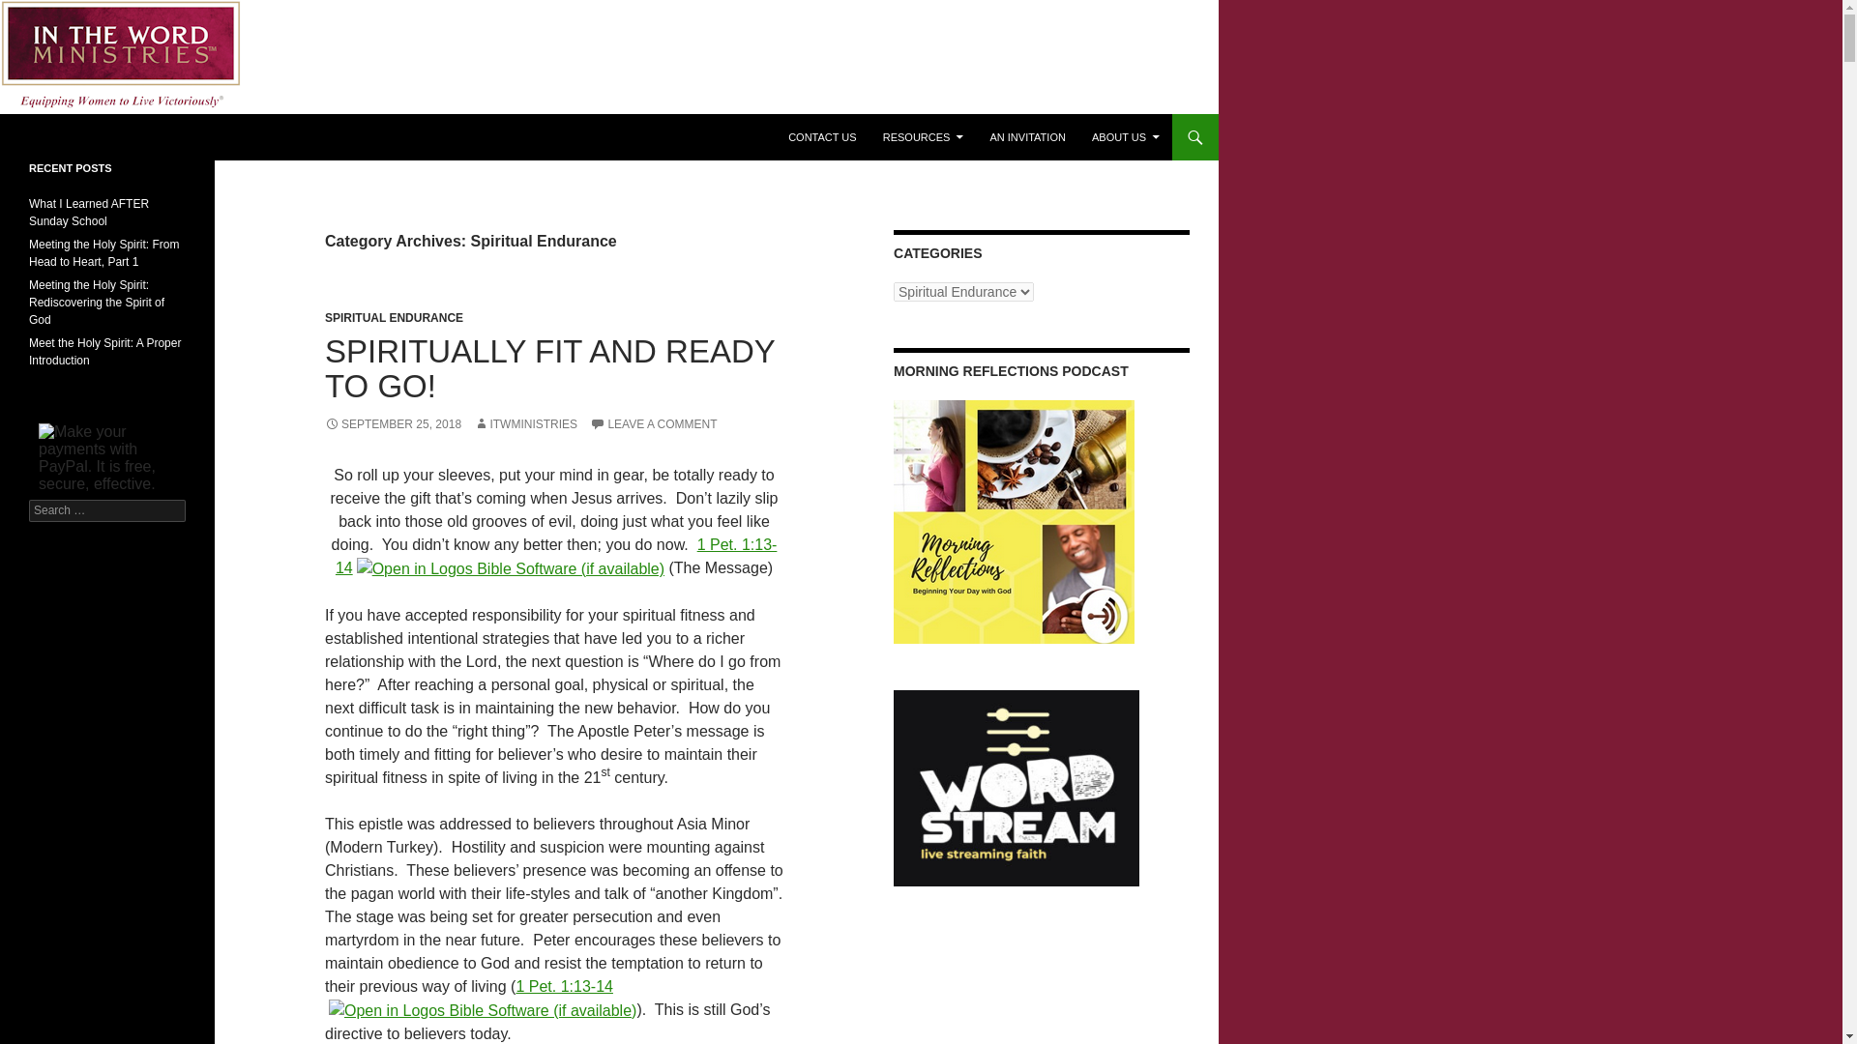 Image resolution: width=1857 pixels, height=1044 pixels. Describe the element at coordinates (564, 986) in the screenshot. I see `1 Pet. 1:13-14` at that location.